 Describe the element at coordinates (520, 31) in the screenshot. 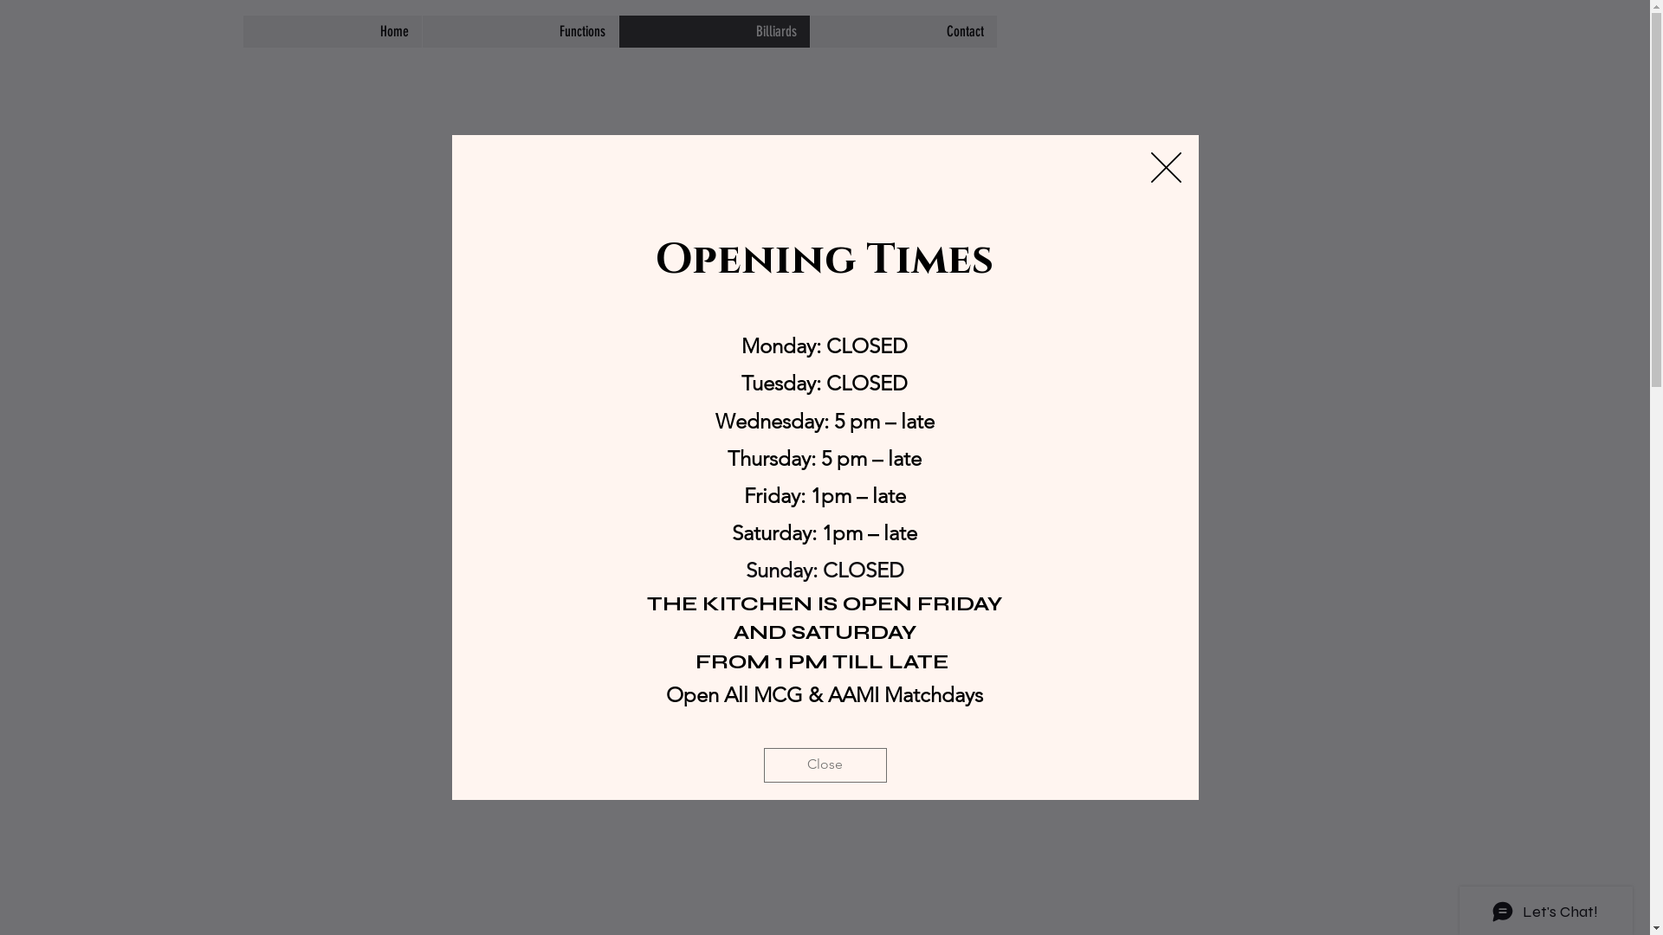

I see `Functions` at that location.